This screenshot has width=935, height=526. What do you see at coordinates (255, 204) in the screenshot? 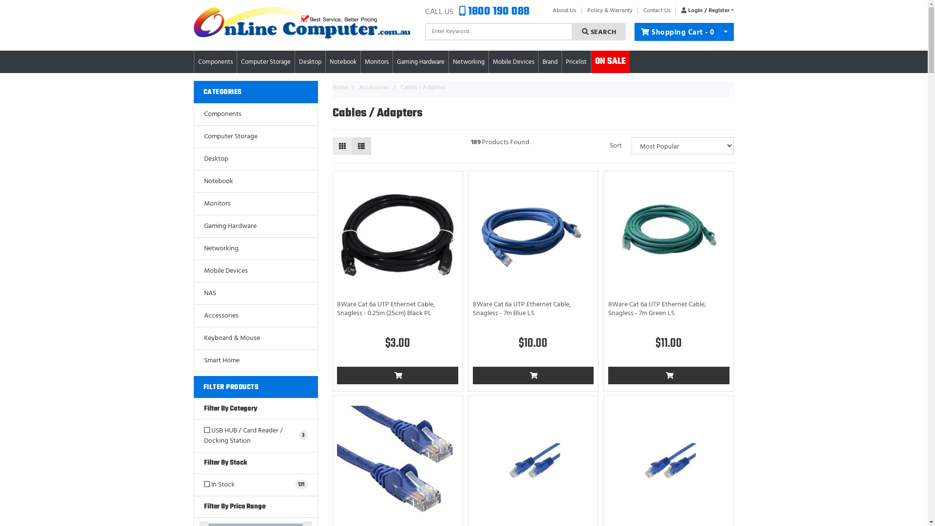
I see `Monitors` at bounding box center [255, 204].